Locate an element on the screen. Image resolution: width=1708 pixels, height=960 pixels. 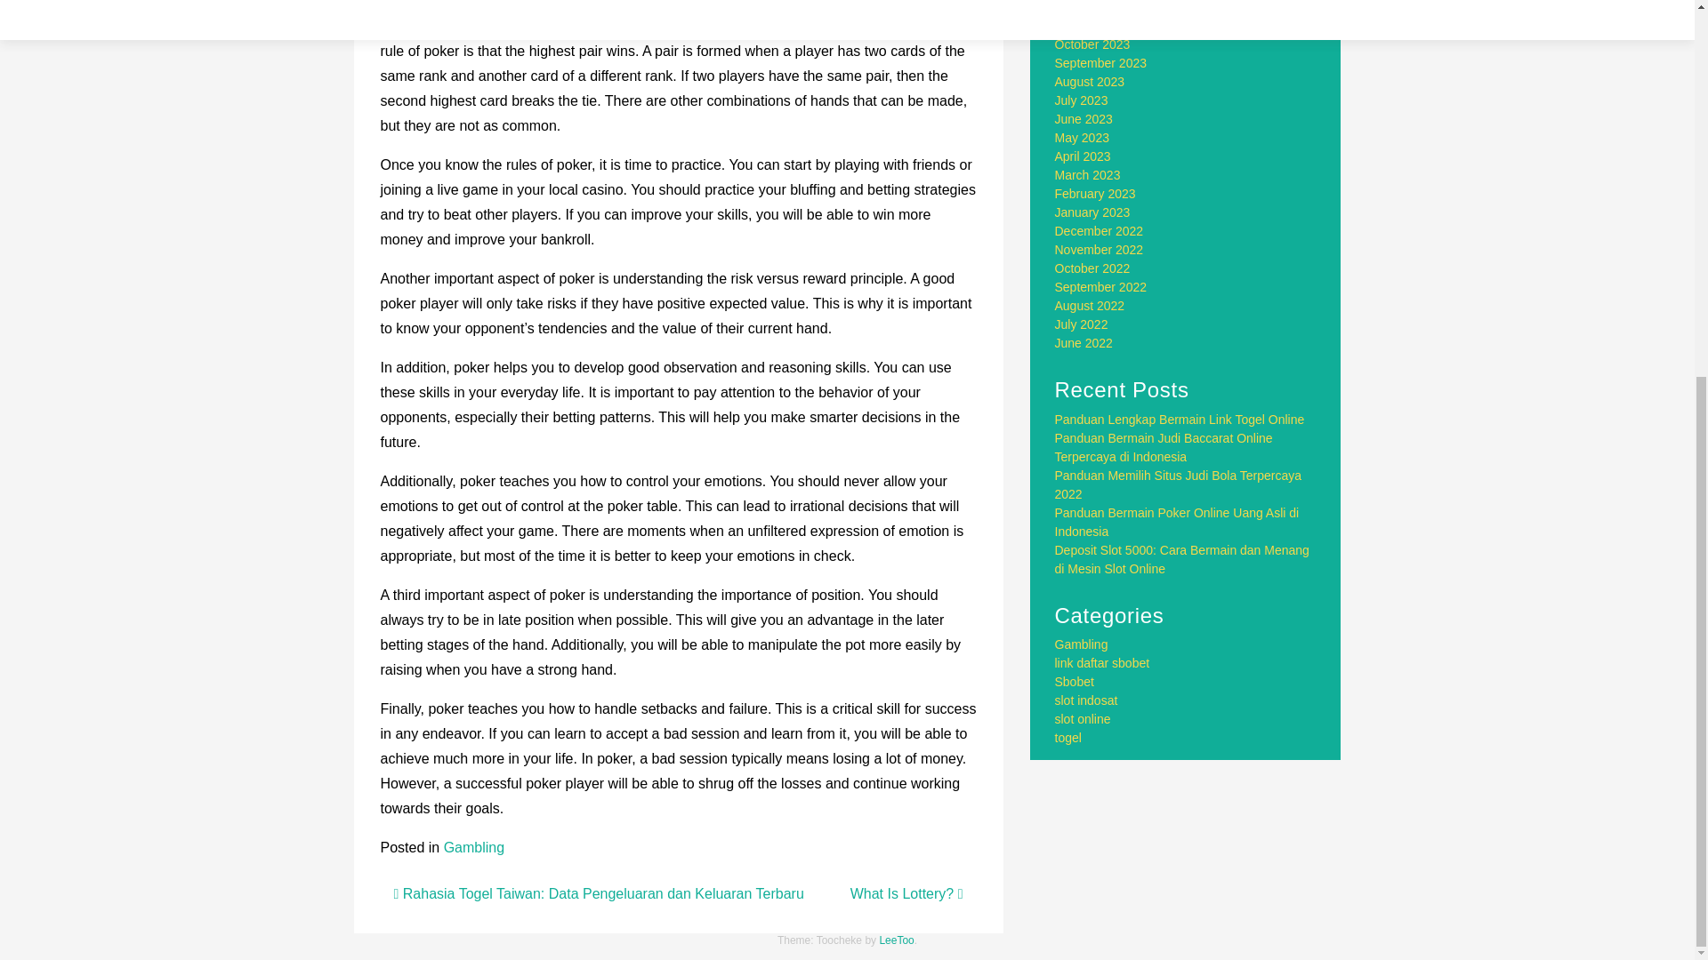
June 2022 is located at coordinates (1084, 343).